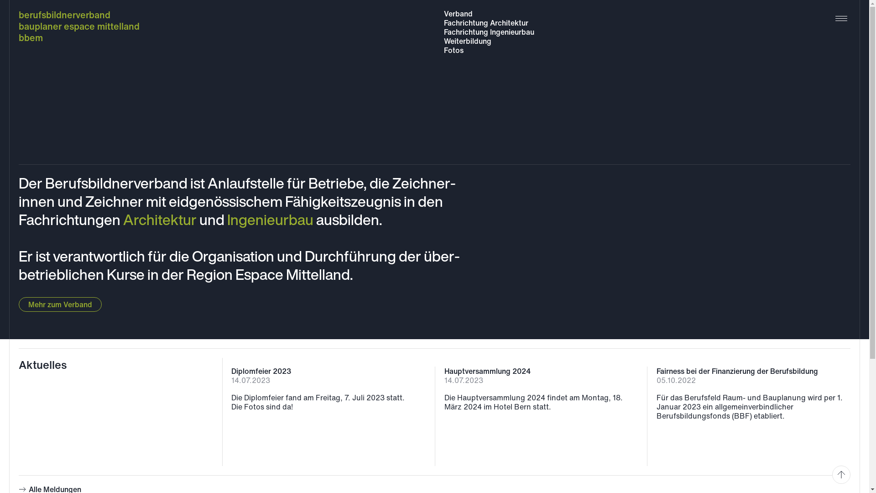  Describe the element at coordinates (458, 14) in the screenshot. I see `Verband` at that location.